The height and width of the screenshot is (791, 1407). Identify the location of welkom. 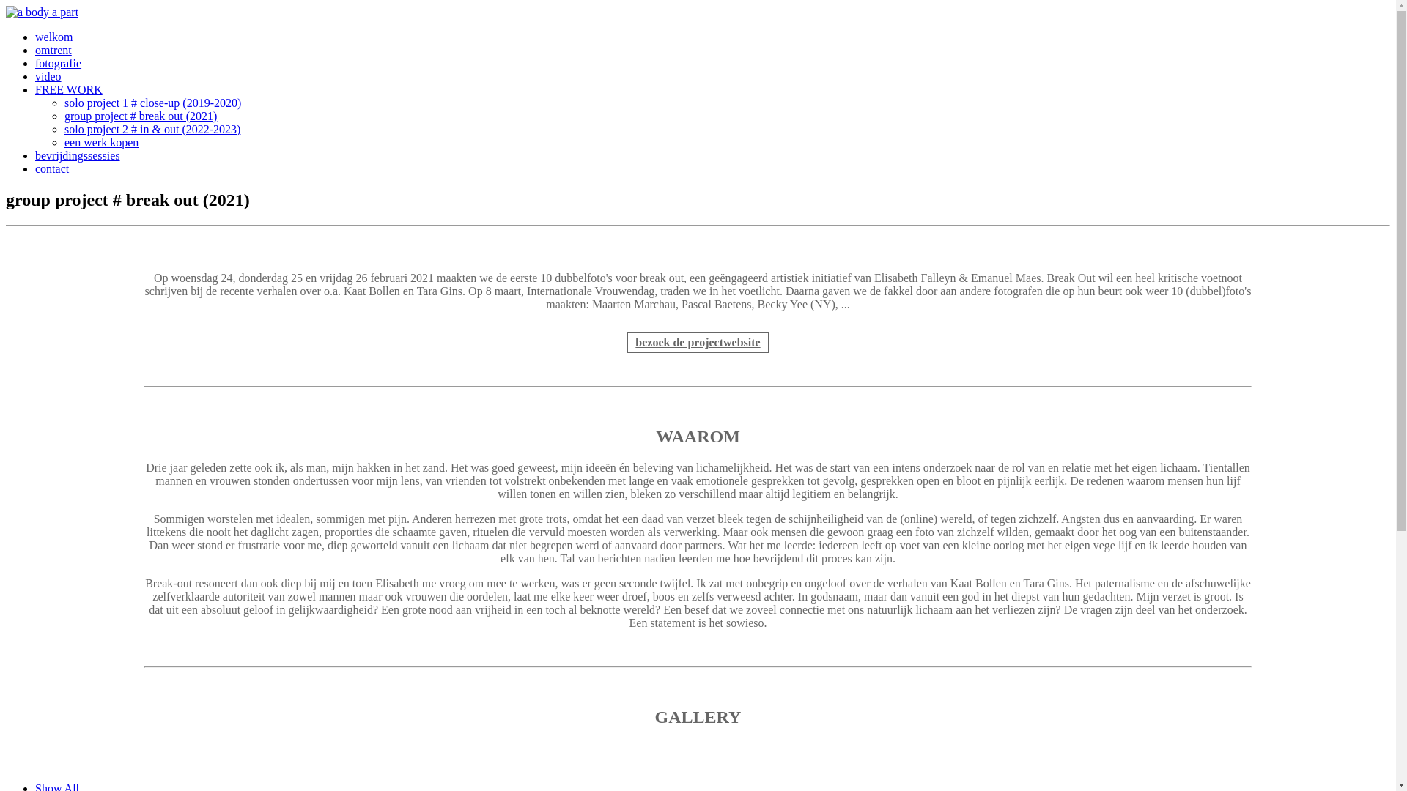
(54, 37).